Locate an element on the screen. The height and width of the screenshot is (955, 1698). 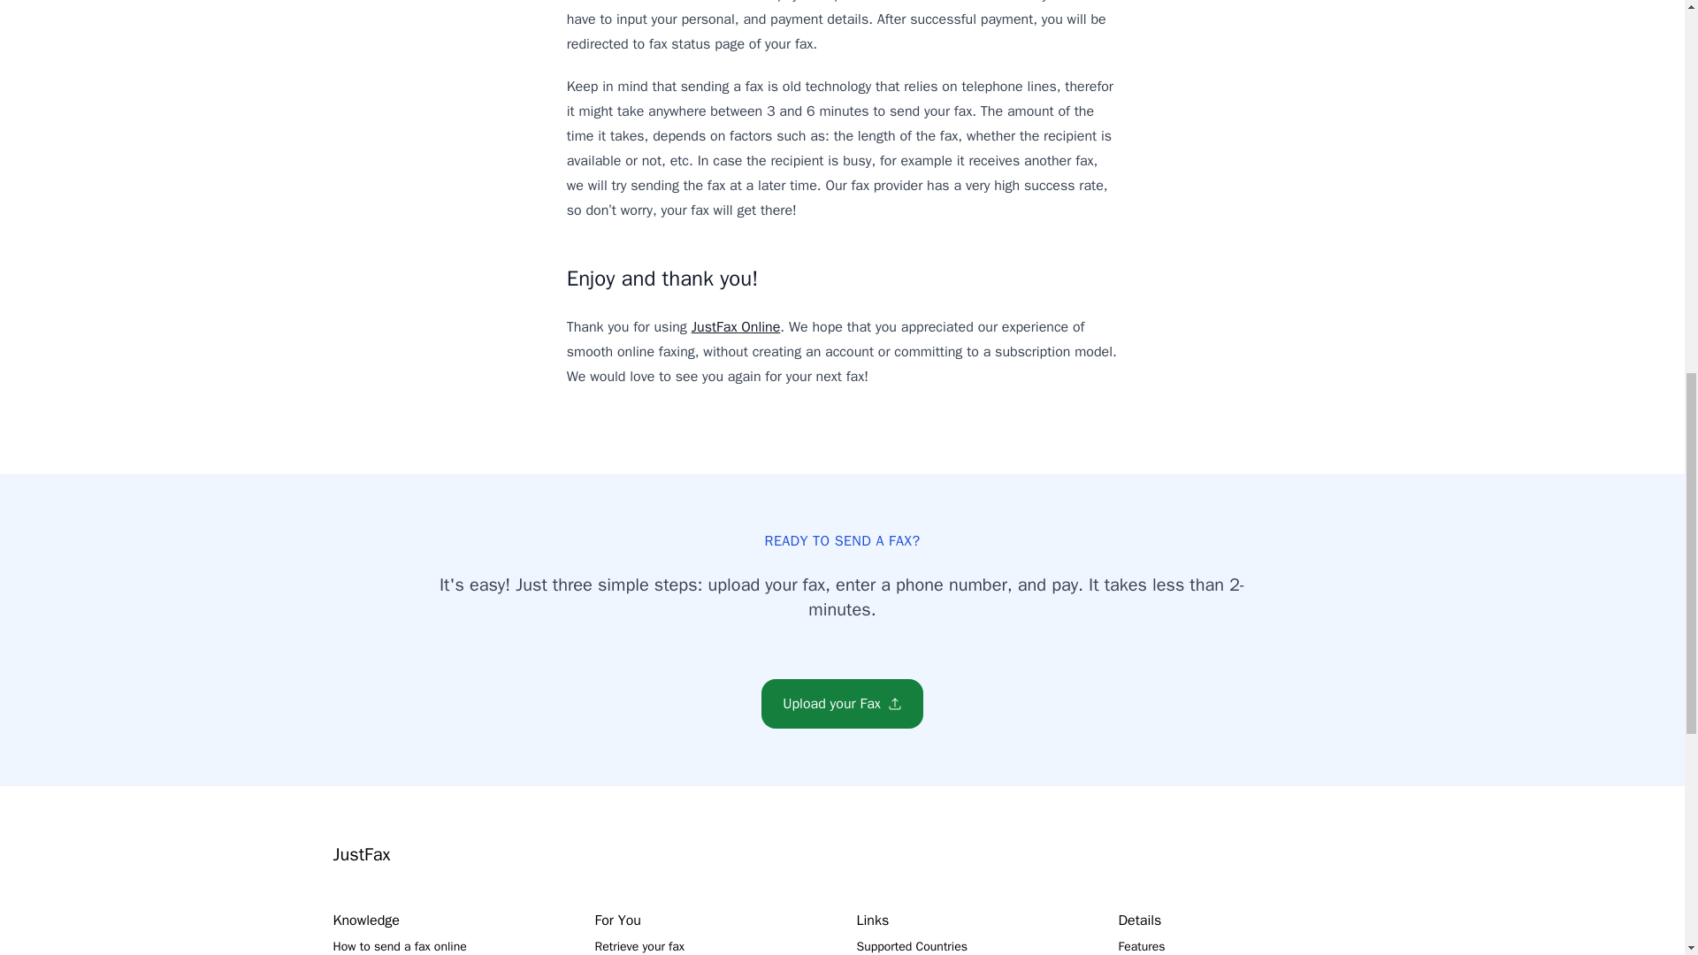
Retrieve your fax is located at coordinates (639, 946).